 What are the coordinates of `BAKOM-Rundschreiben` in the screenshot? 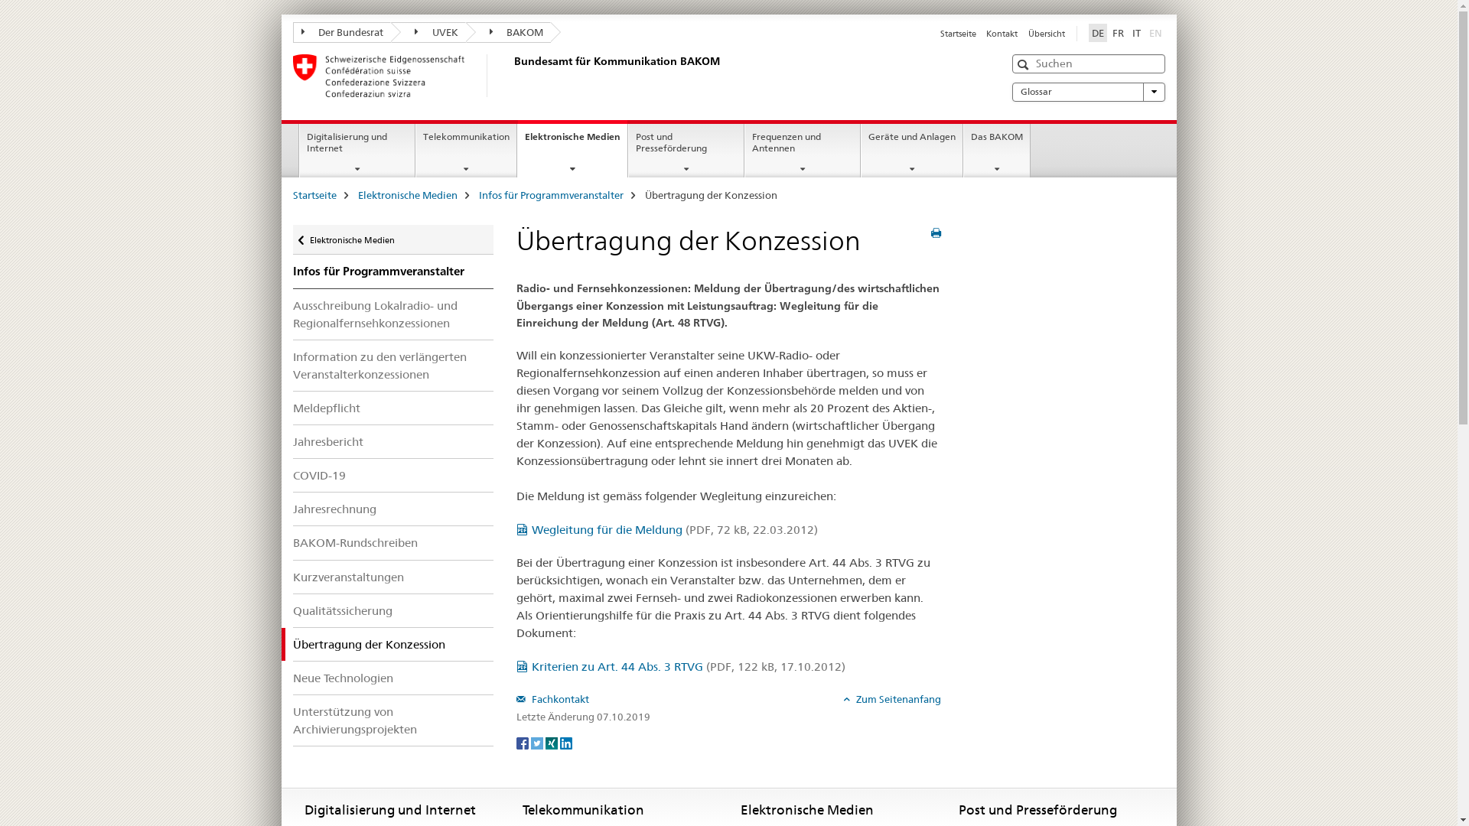 It's located at (393, 543).